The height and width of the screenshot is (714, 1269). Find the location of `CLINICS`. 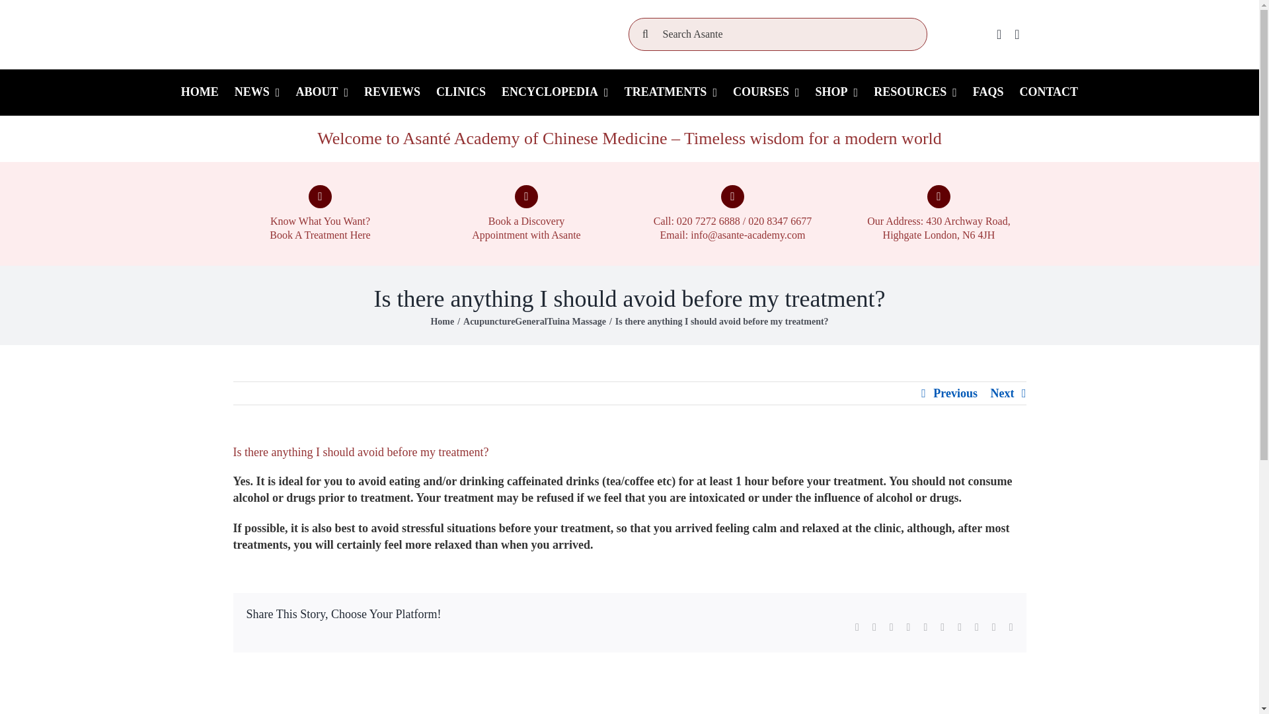

CLINICS is located at coordinates (461, 92).